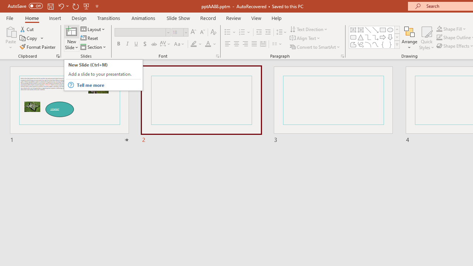  What do you see at coordinates (333, 105) in the screenshot?
I see `Slide` at bounding box center [333, 105].